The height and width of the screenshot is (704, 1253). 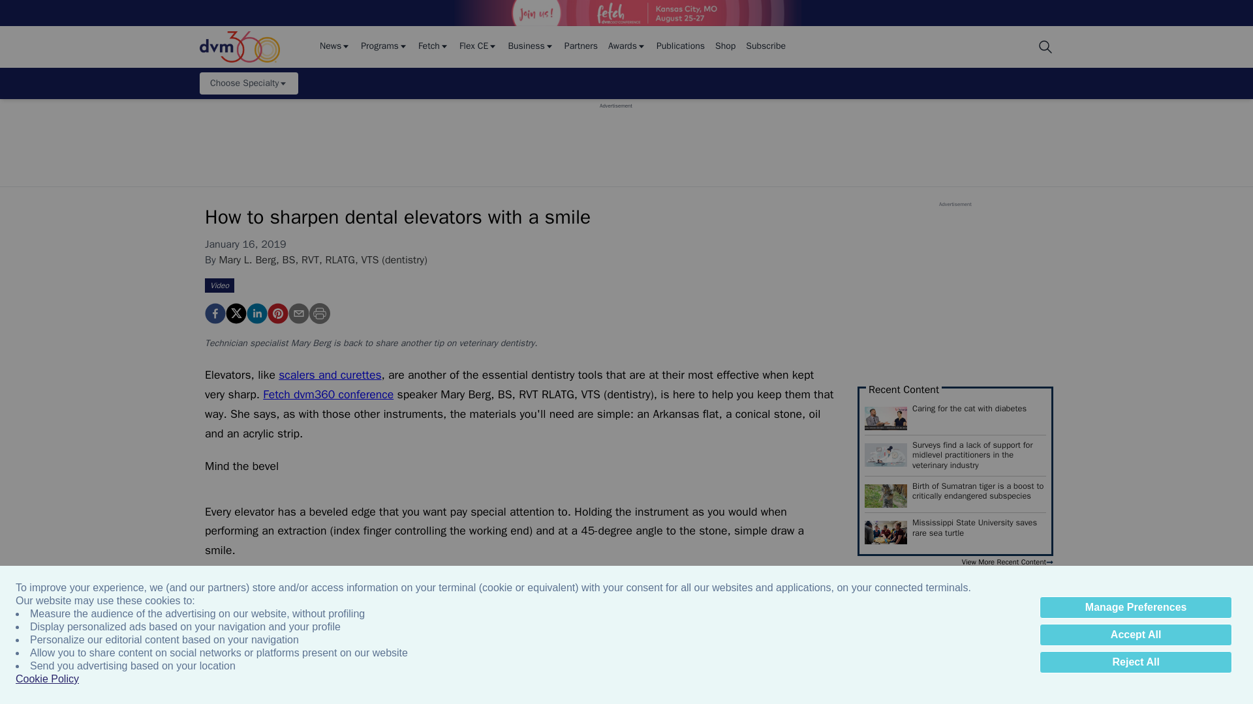 I want to click on 3rd party ad content, so click(x=615, y=139).